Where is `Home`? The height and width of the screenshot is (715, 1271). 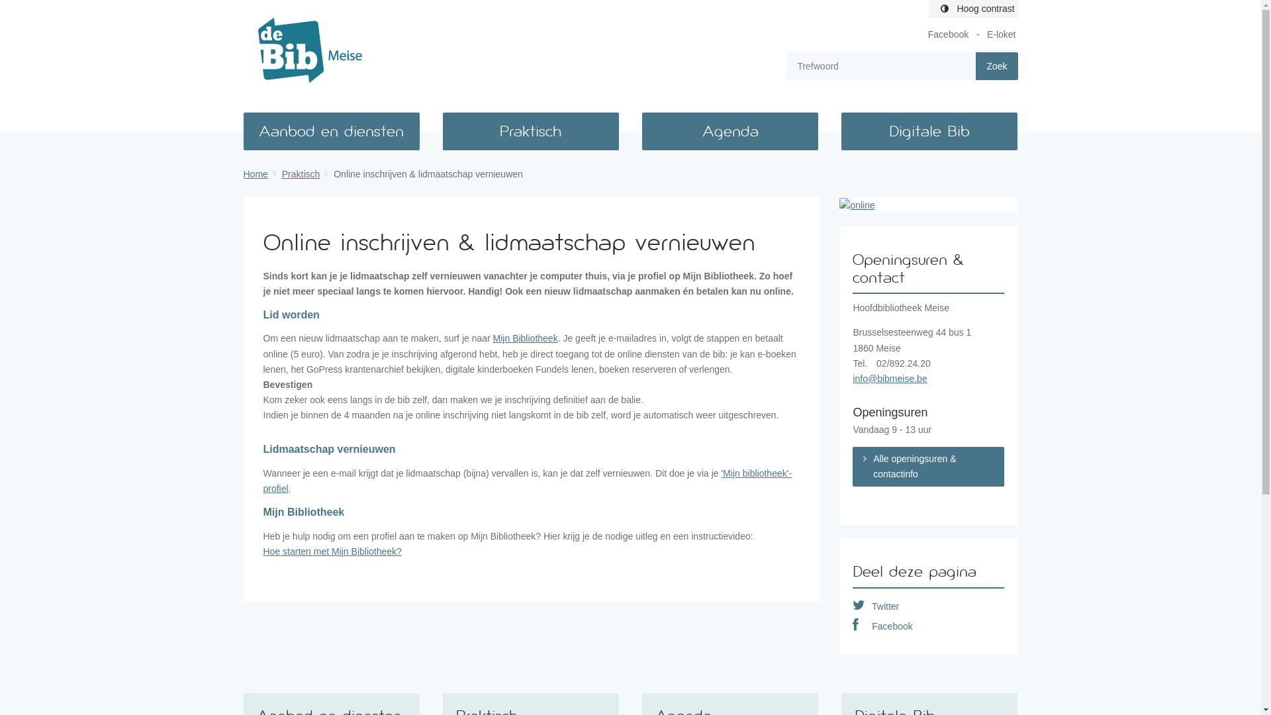 Home is located at coordinates (261, 174).